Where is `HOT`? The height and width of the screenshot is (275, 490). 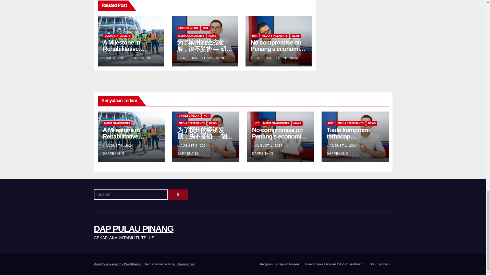
HOT is located at coordinates (205, 28).